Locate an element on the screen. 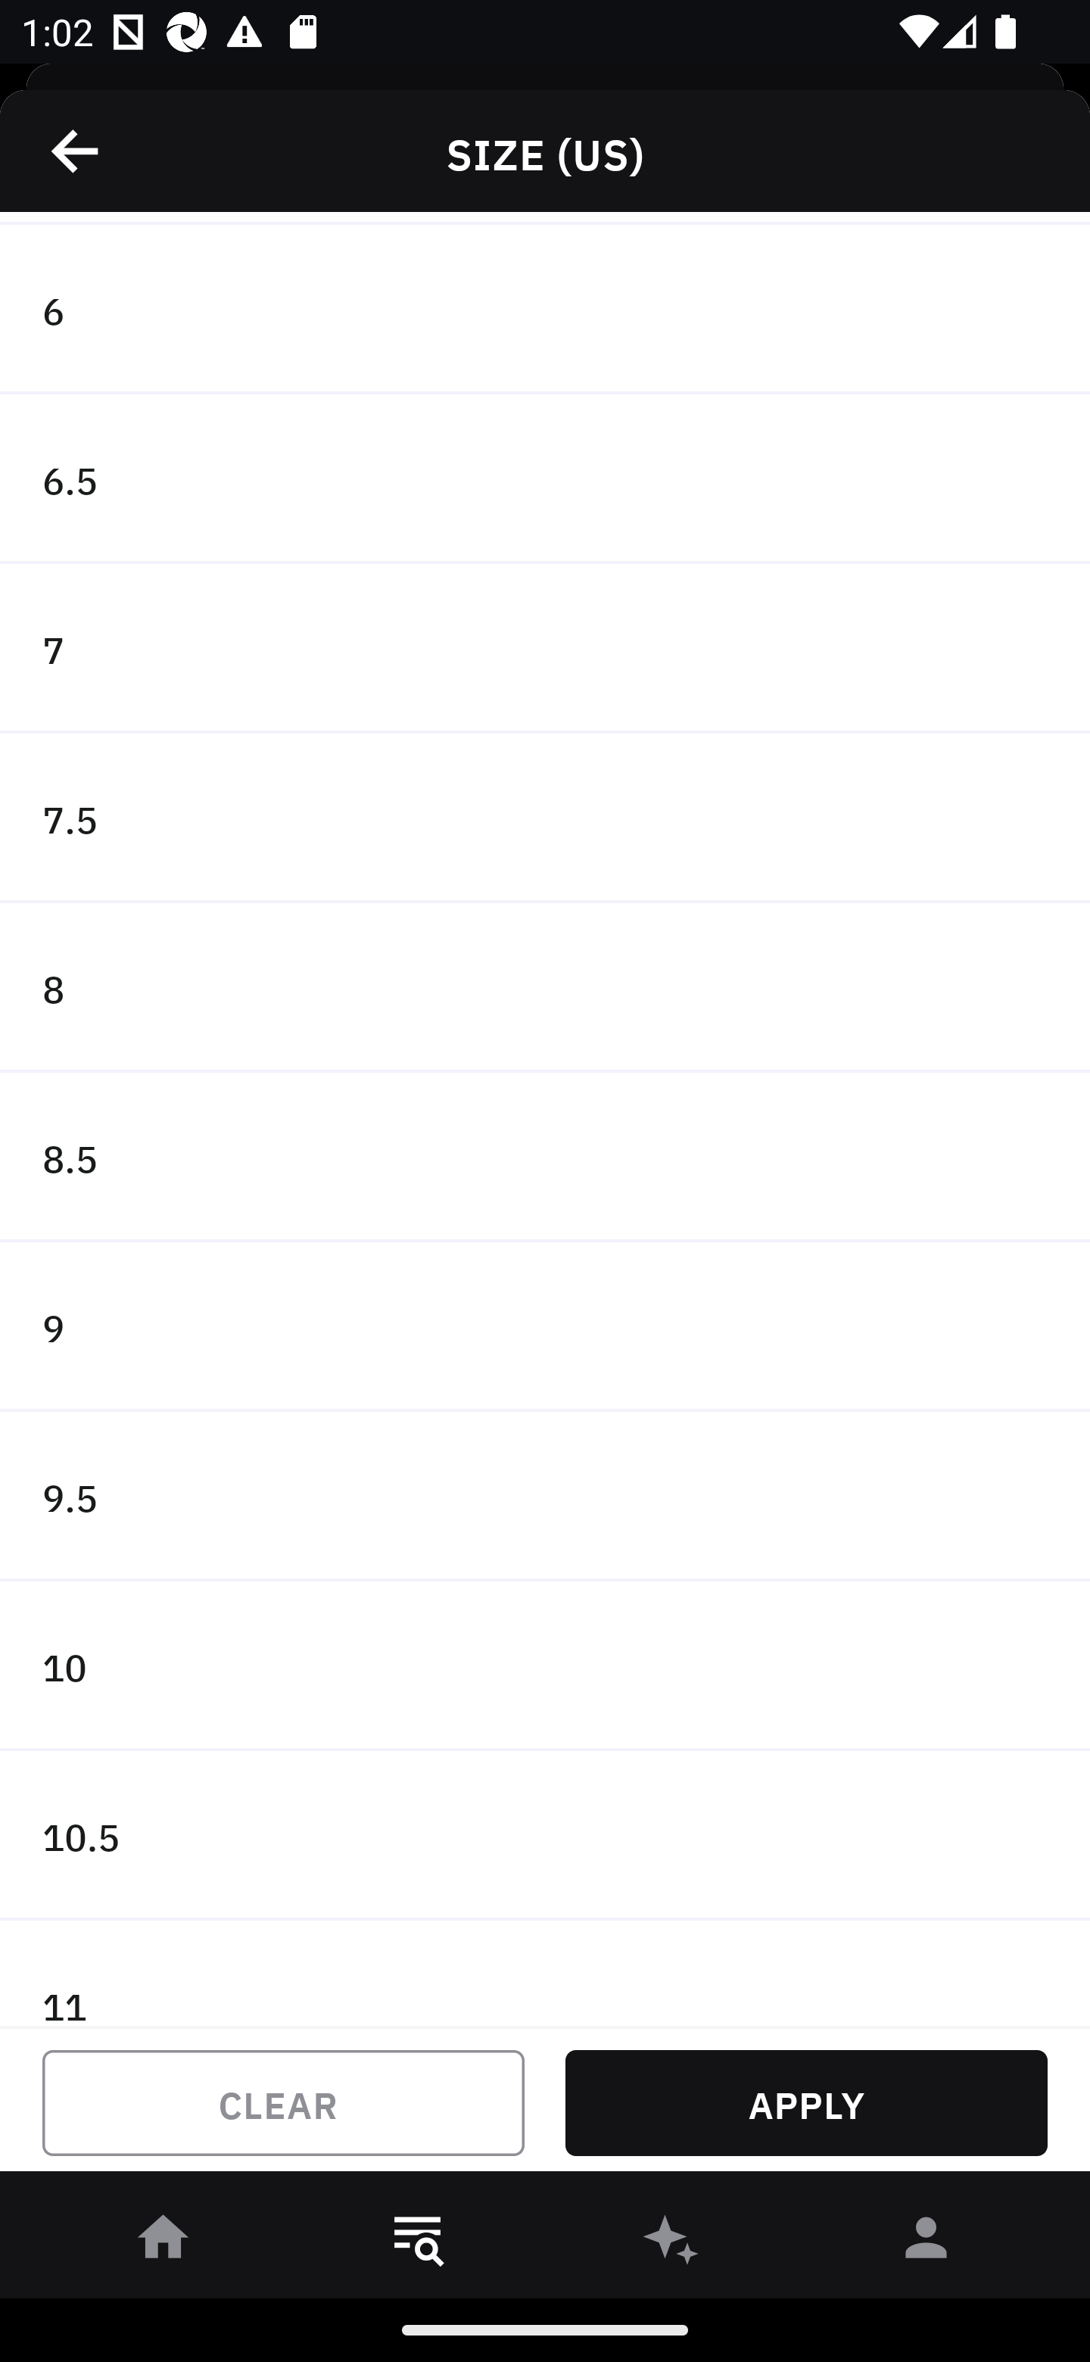  8.5 is located at coordinates (545, 1157).